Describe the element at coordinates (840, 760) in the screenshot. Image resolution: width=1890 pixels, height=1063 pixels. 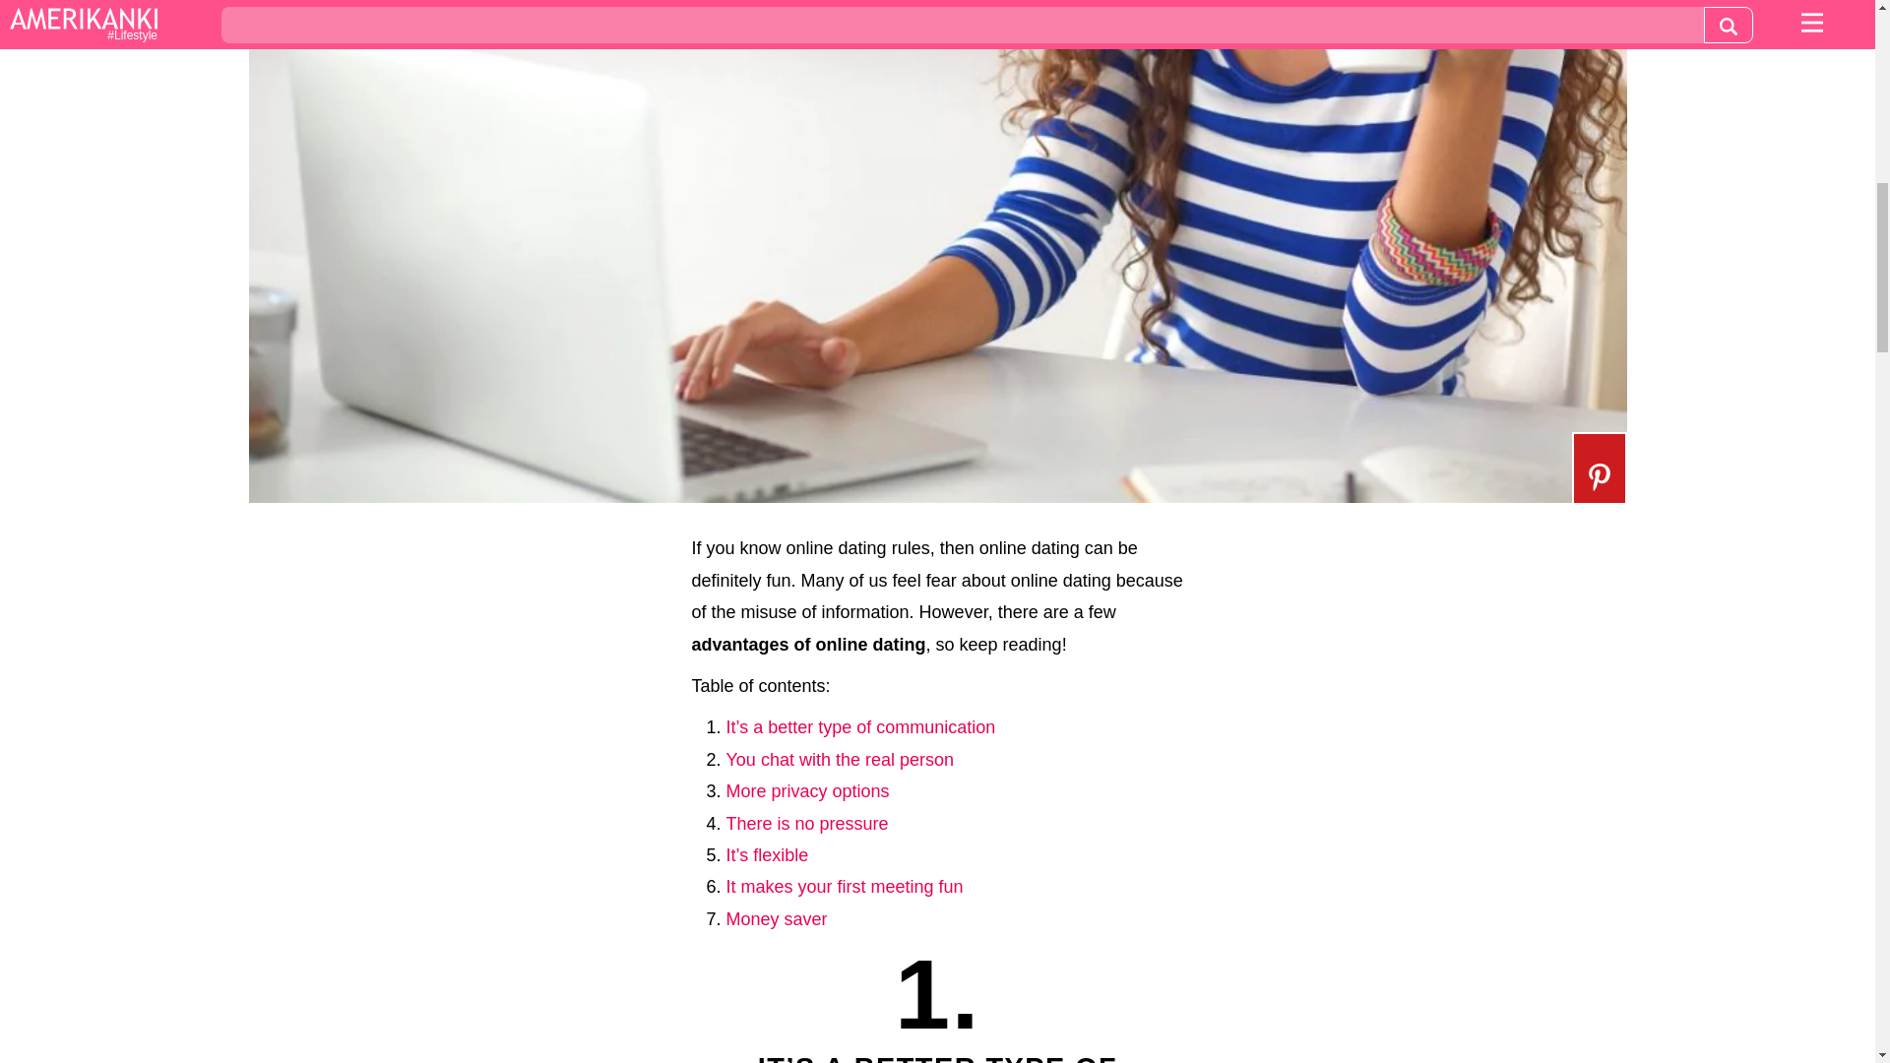
I see `You chat with the real person` at that location.